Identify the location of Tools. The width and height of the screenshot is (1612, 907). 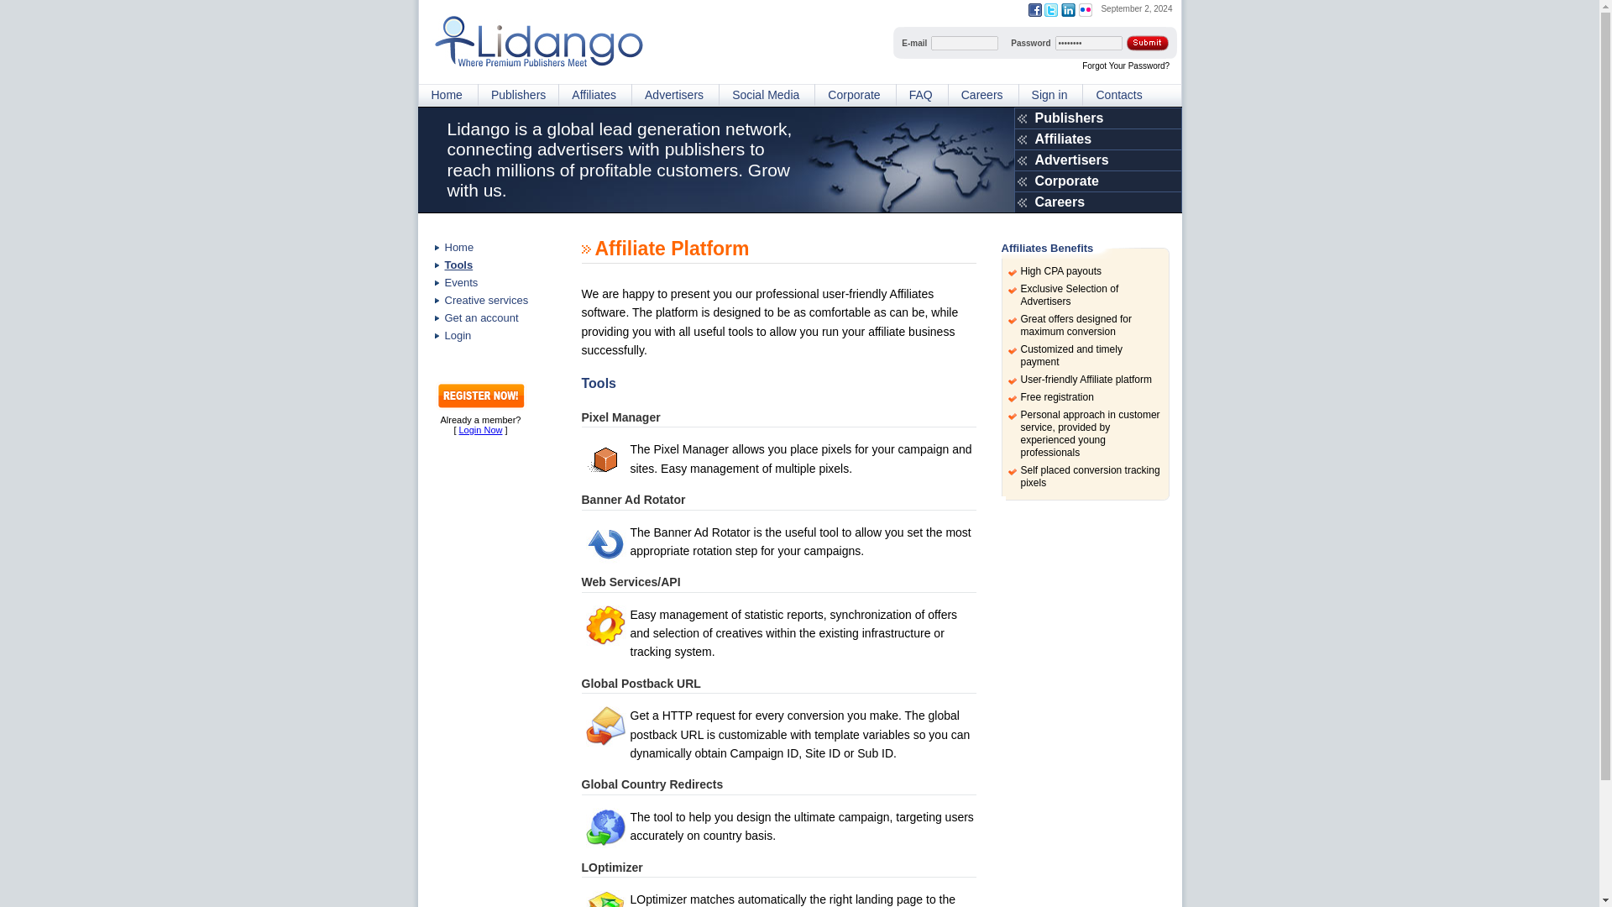
(494, 265).